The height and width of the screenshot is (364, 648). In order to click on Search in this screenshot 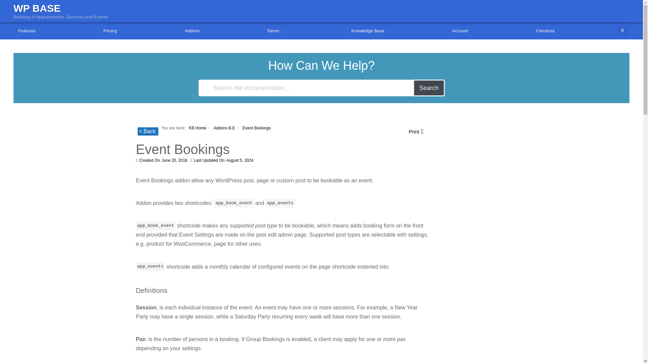, I will do `click(429, 88)`.